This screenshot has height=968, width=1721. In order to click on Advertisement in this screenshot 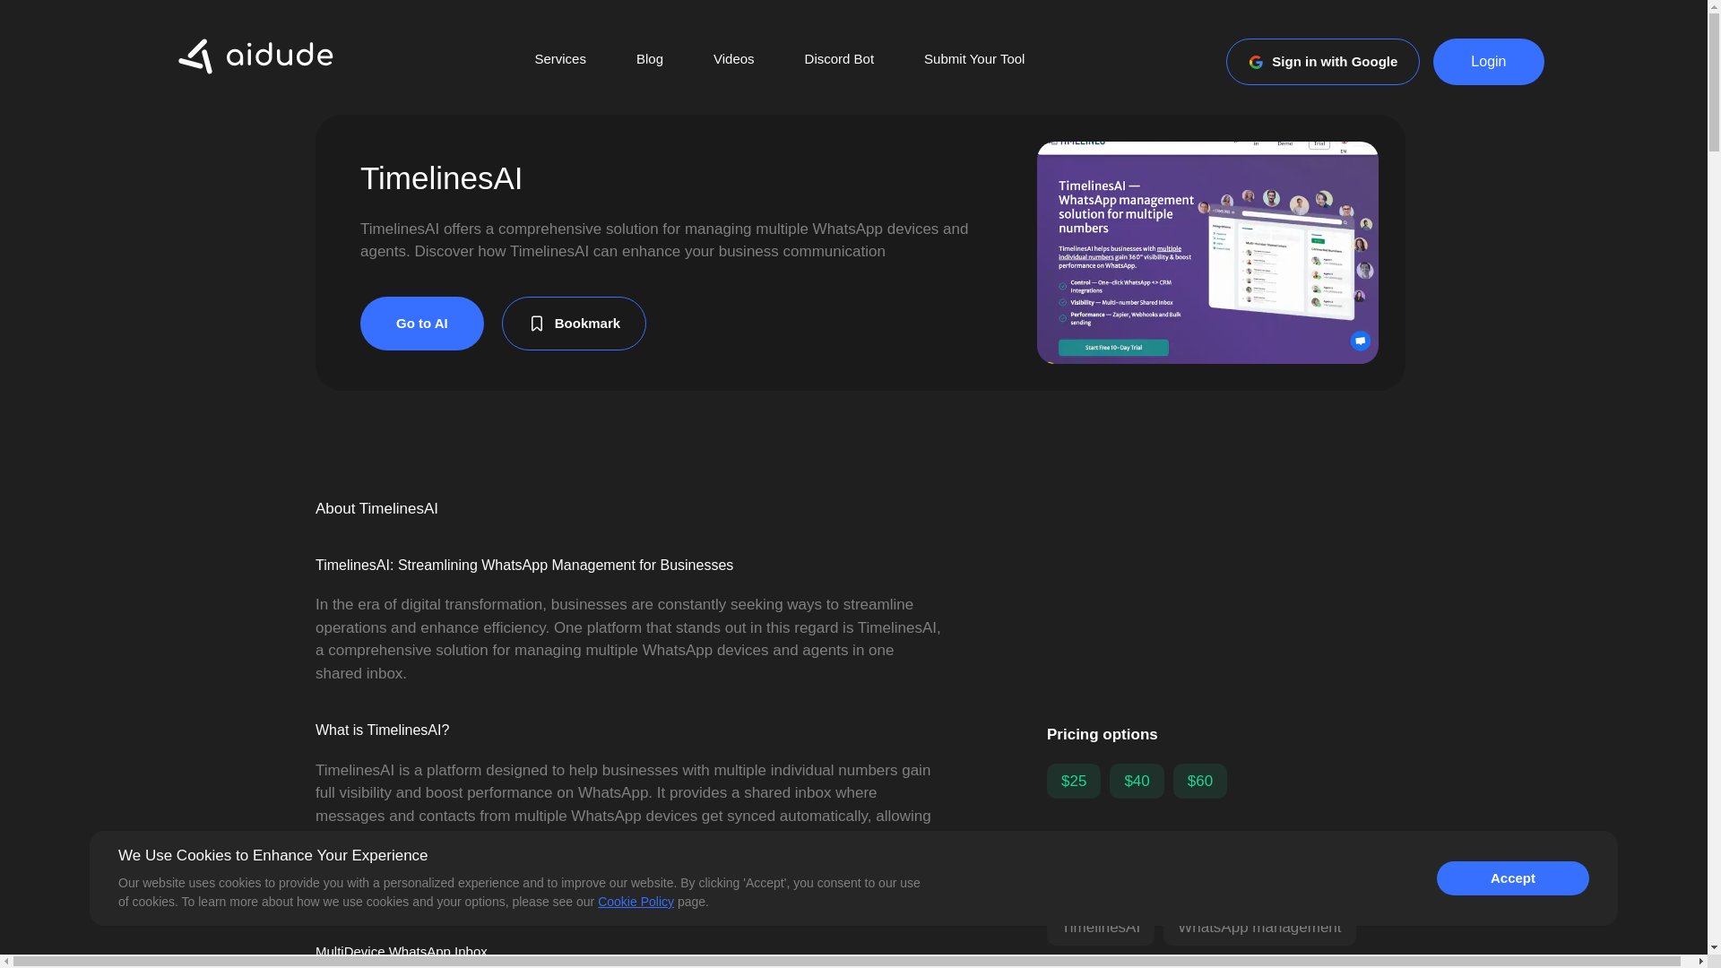, I will do `click(1226, 588)`.